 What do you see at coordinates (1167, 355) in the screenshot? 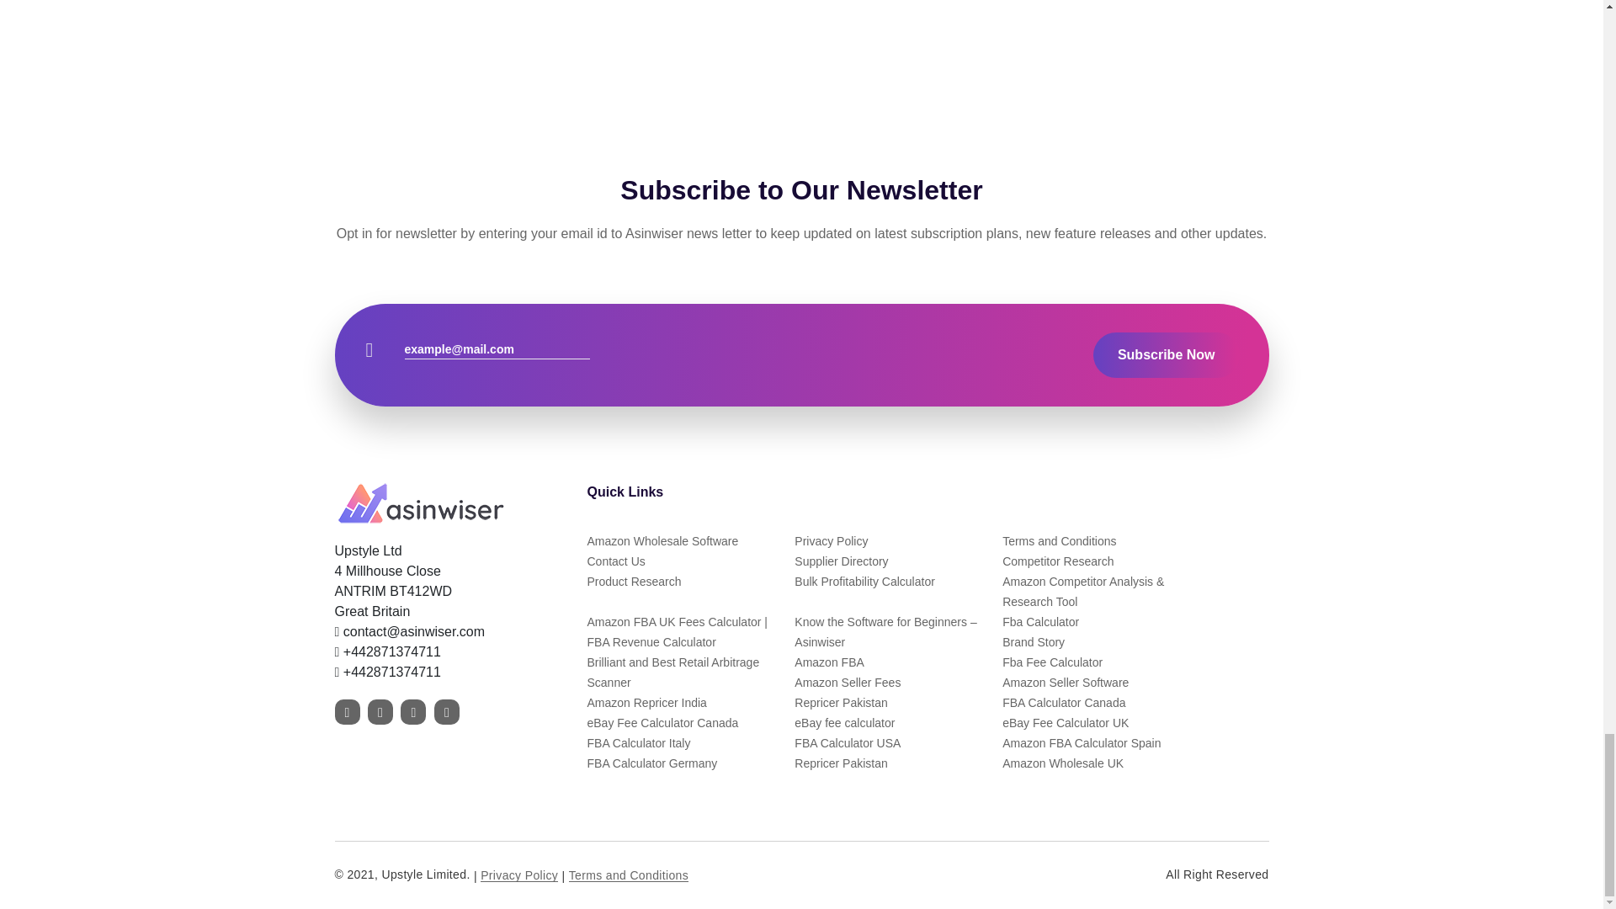
I see `Subscribe Now` at bounding box center [1167, 355].